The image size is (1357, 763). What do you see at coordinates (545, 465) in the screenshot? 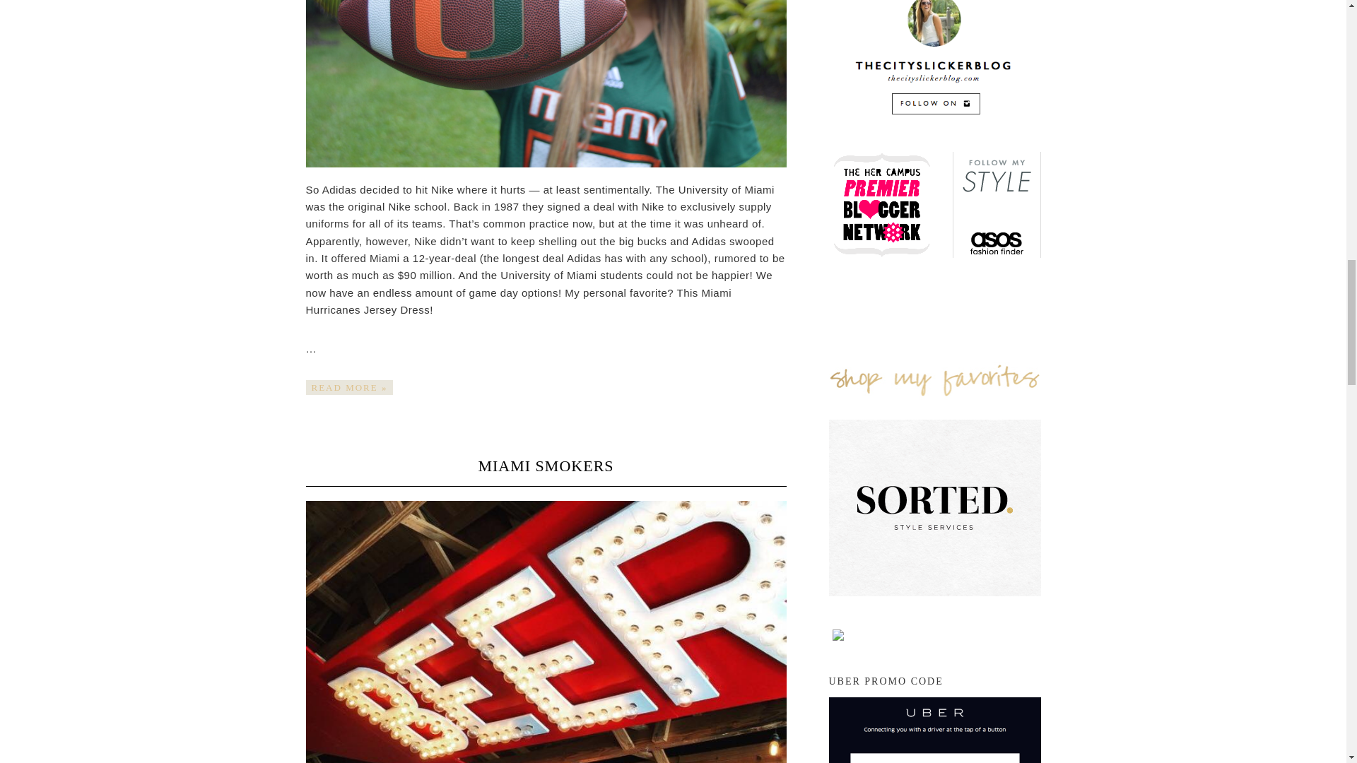
I see `MIAMI SMOKERS` at bounding box center [545, 465].